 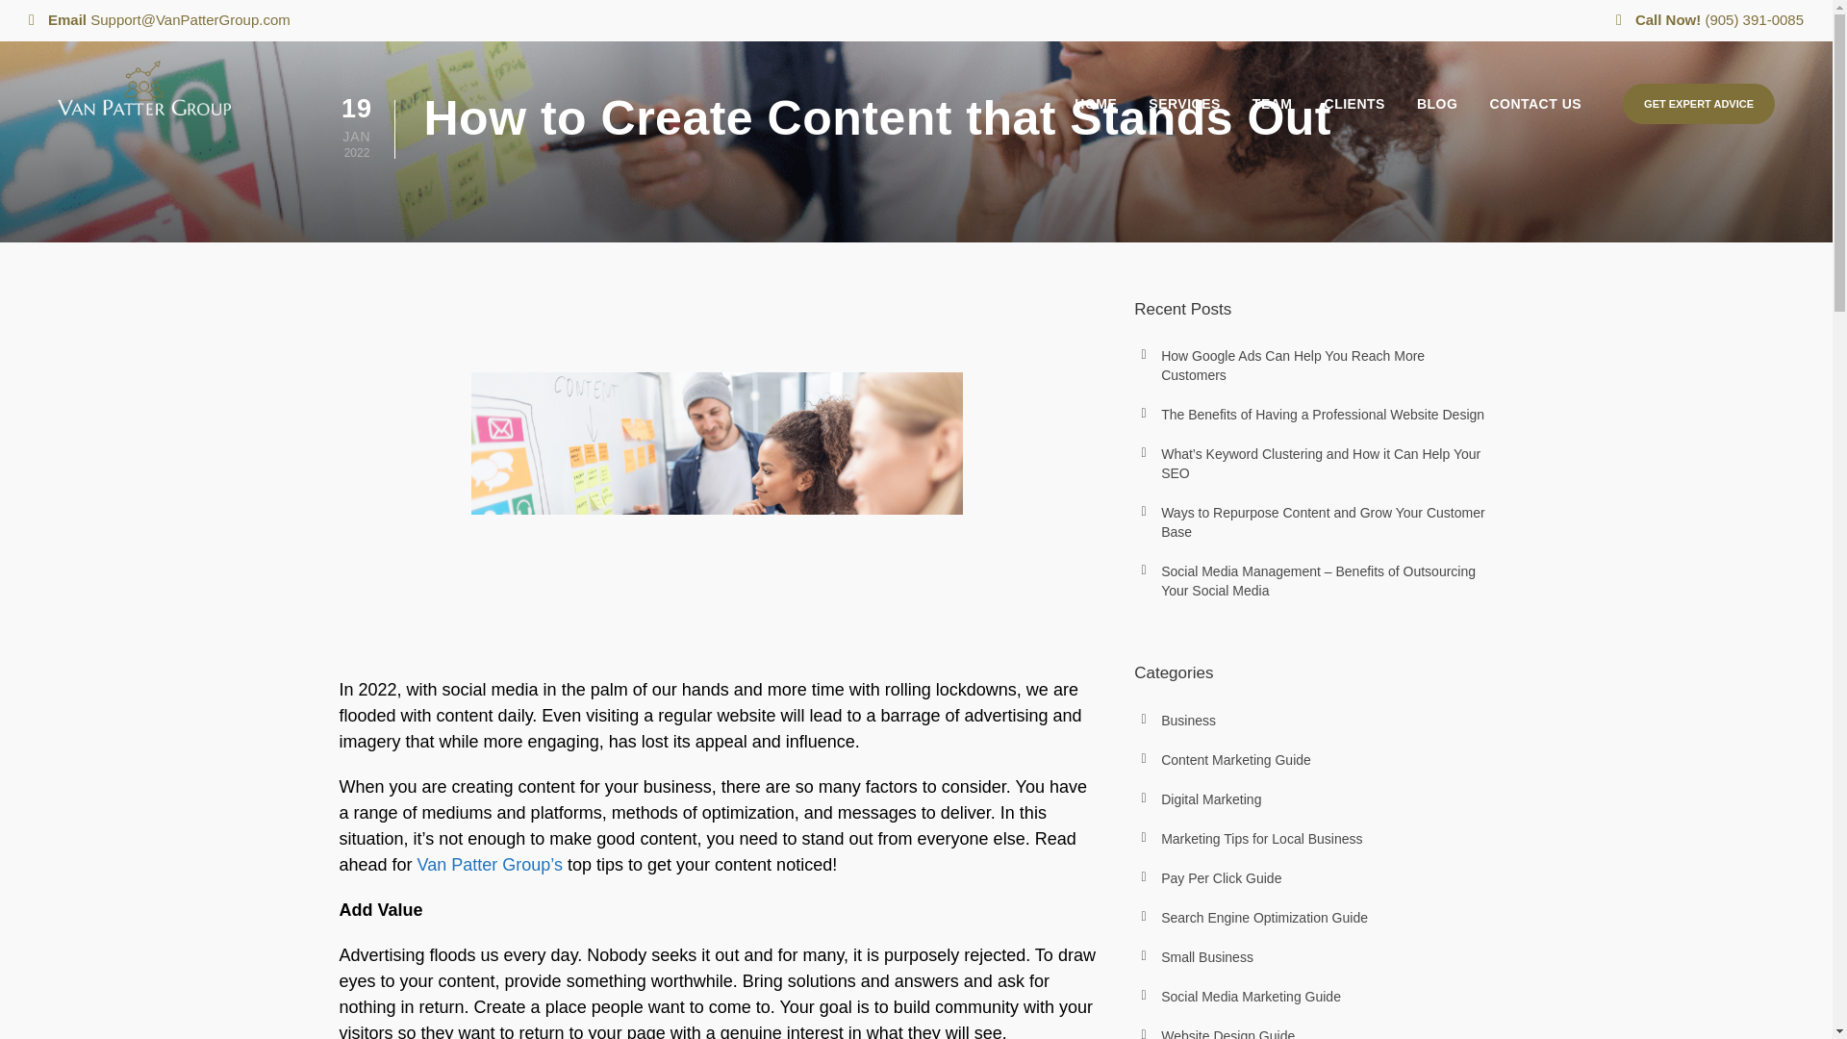 I want to click on HOME, so click(x=1089, y=121).